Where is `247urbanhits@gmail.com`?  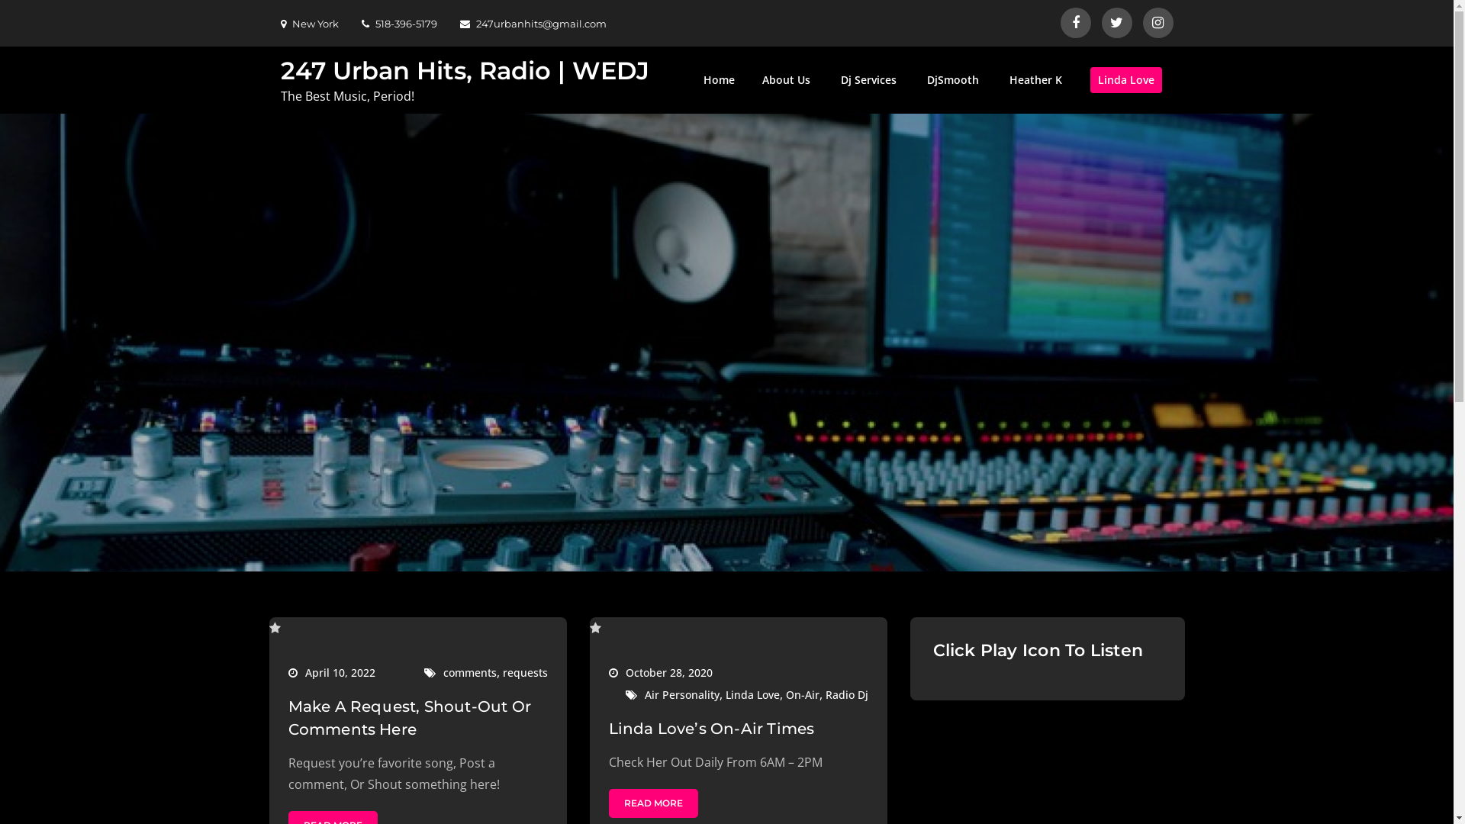 247urbanhits@gmail.com is located at coordinates (533, 23).